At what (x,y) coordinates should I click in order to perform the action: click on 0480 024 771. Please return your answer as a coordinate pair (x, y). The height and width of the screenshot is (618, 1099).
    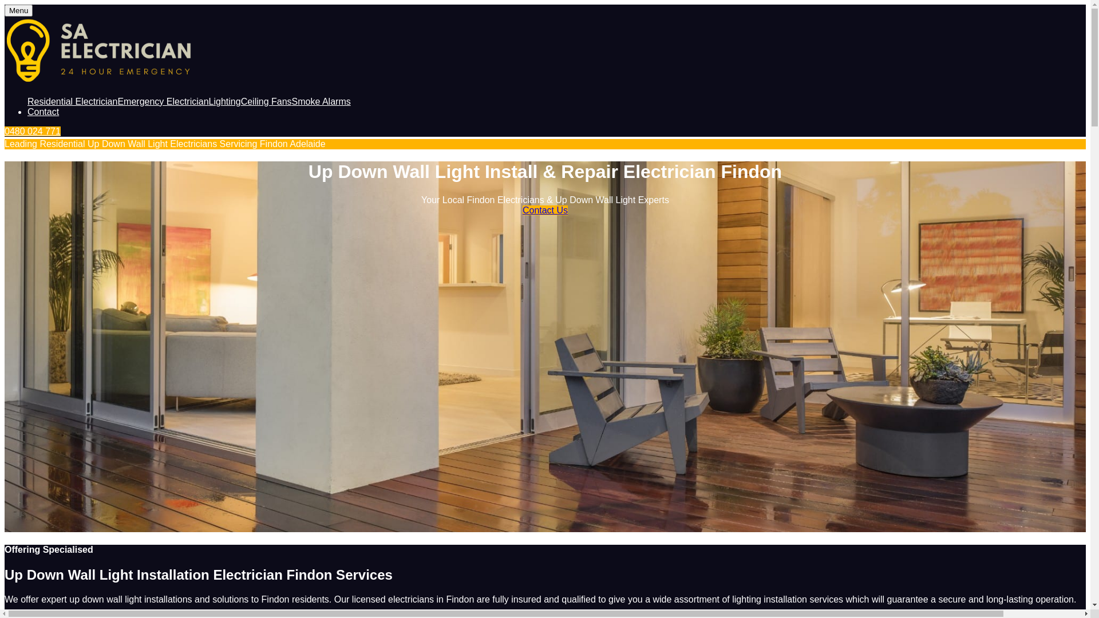
    Looking at the image, I should click on (33, 132).